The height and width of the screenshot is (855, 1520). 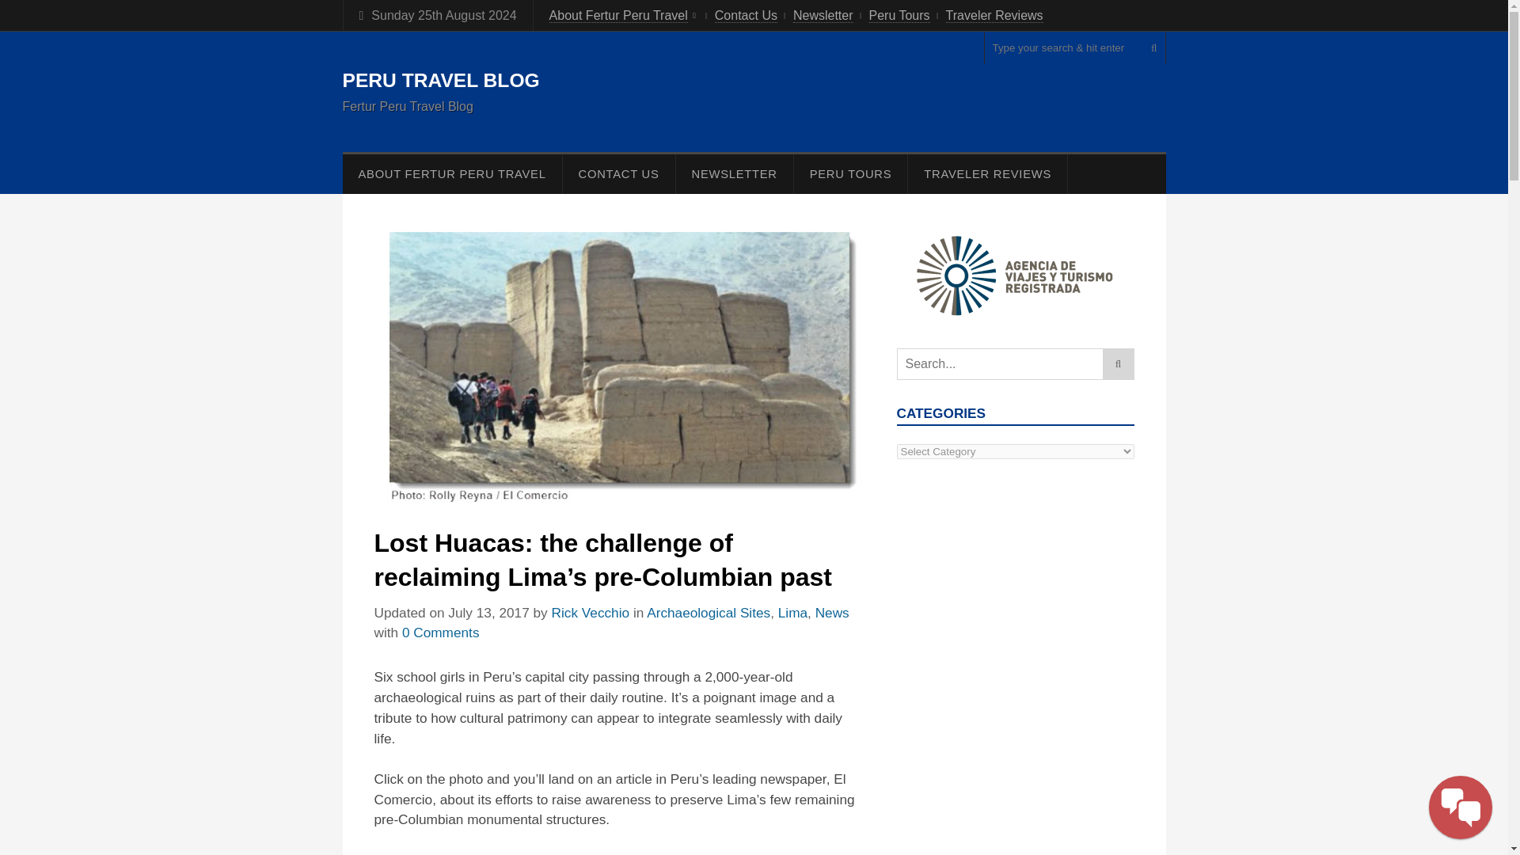 I want to click on Archaeological Sites, so click(x=709, y=613).